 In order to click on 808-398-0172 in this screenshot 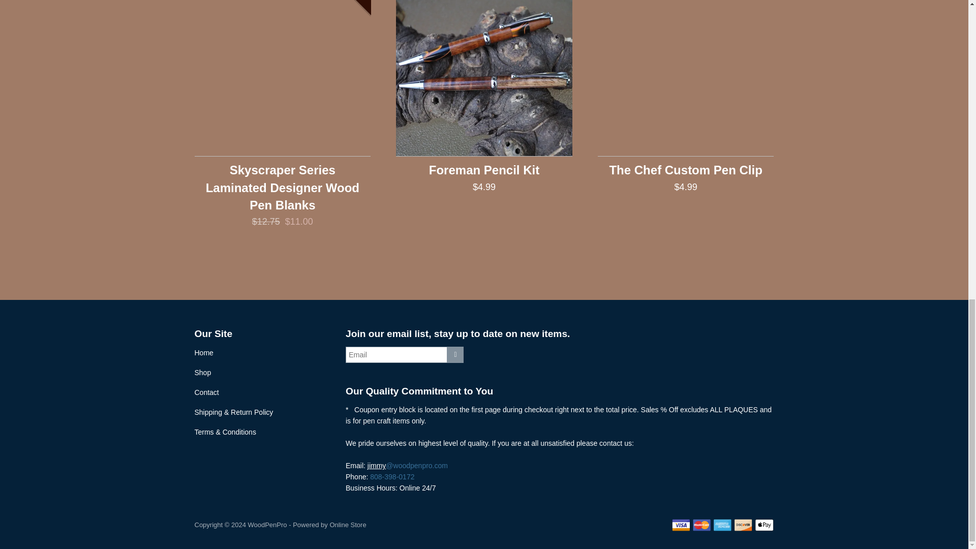, I will do `click(391, 477)`.